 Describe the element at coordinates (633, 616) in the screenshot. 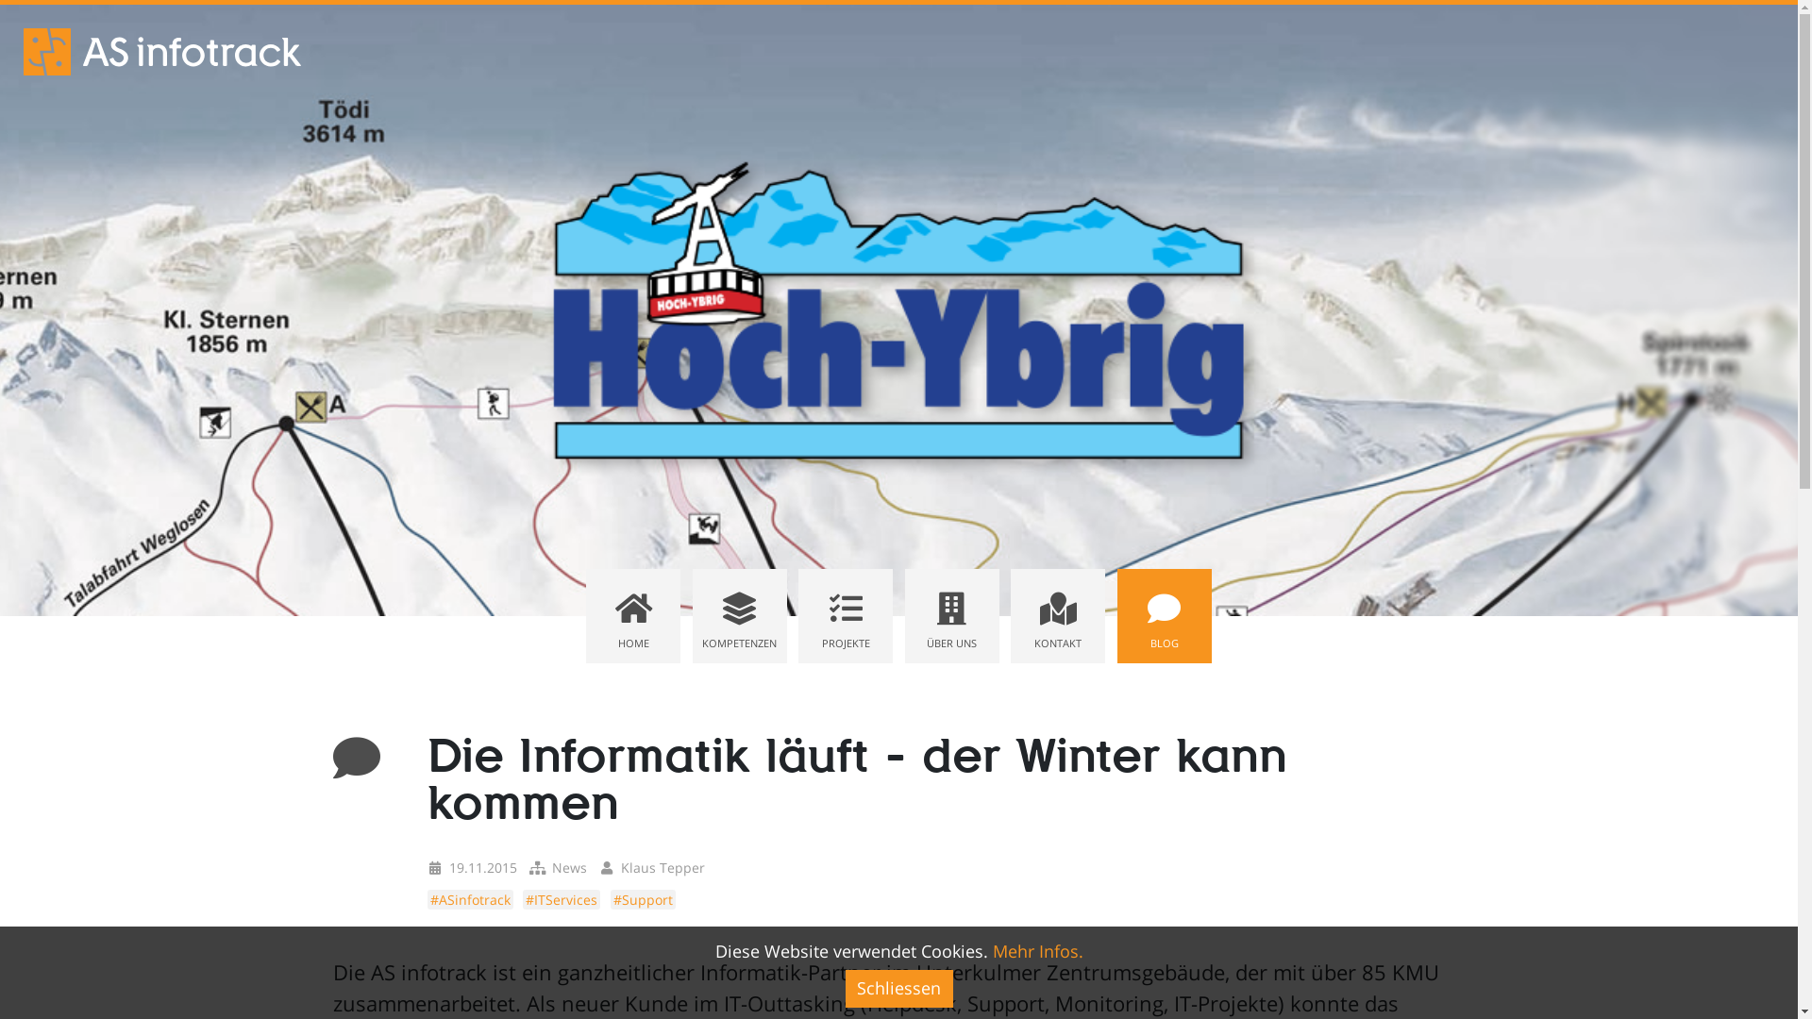

I see `HOME` at that location.